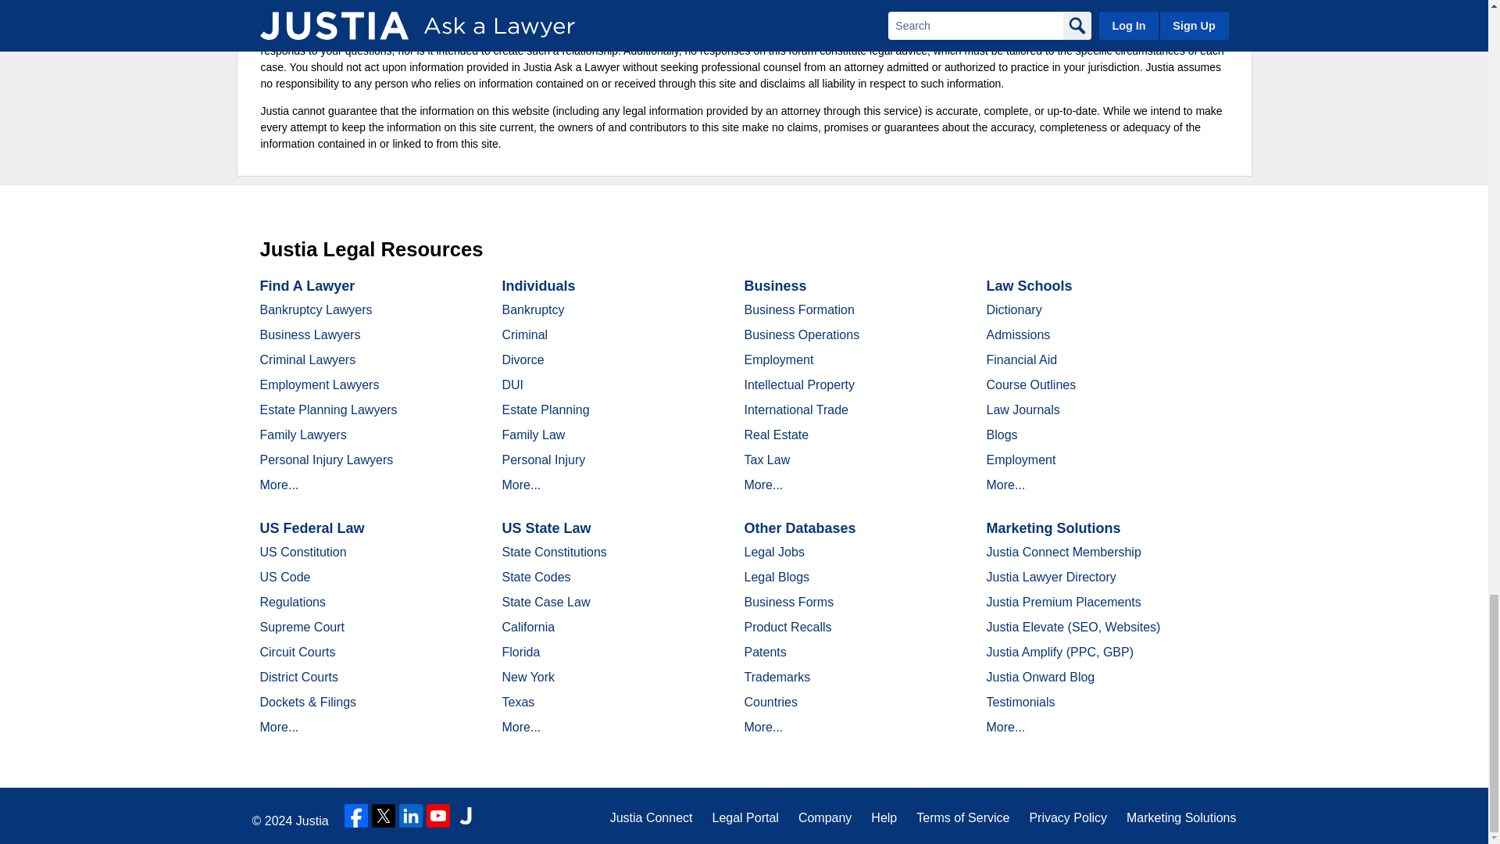 The height and width of the screenshot is (844, 1500). What do you see at coordinates (356, 816) in the screenshot?
I see `Facebook` at bounding box center [356, 816].